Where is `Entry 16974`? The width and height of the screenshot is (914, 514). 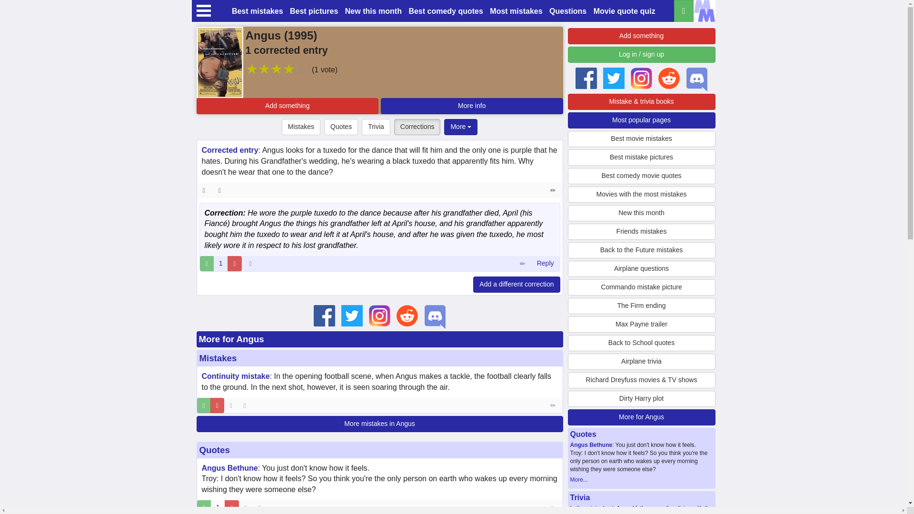 Entry 16974 is located at coordinates (554, 405).